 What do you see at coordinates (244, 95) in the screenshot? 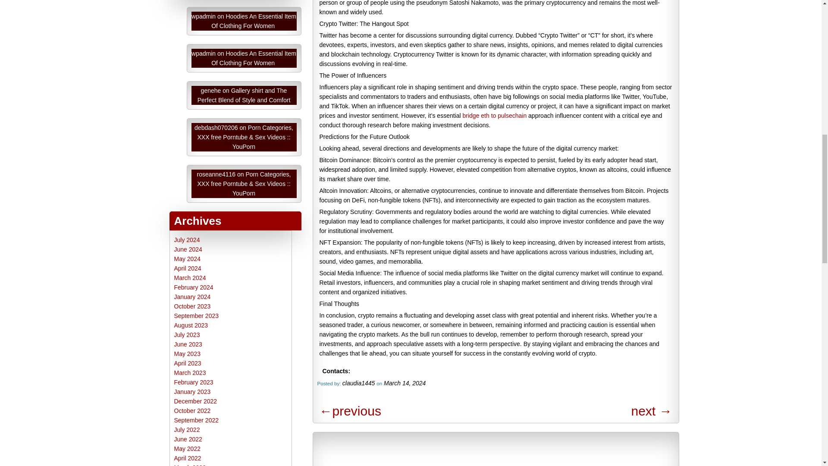
I see `Gallery shirt and The Perfect Blend of Style and Comfort` at bounding box center [244, 95].